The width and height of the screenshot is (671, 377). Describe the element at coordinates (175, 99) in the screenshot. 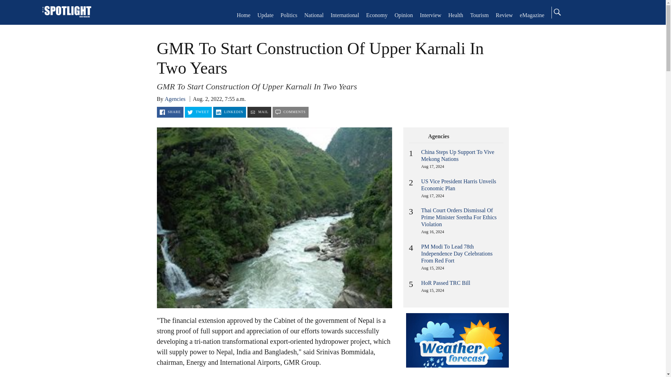

I see `Agencies` at that location.